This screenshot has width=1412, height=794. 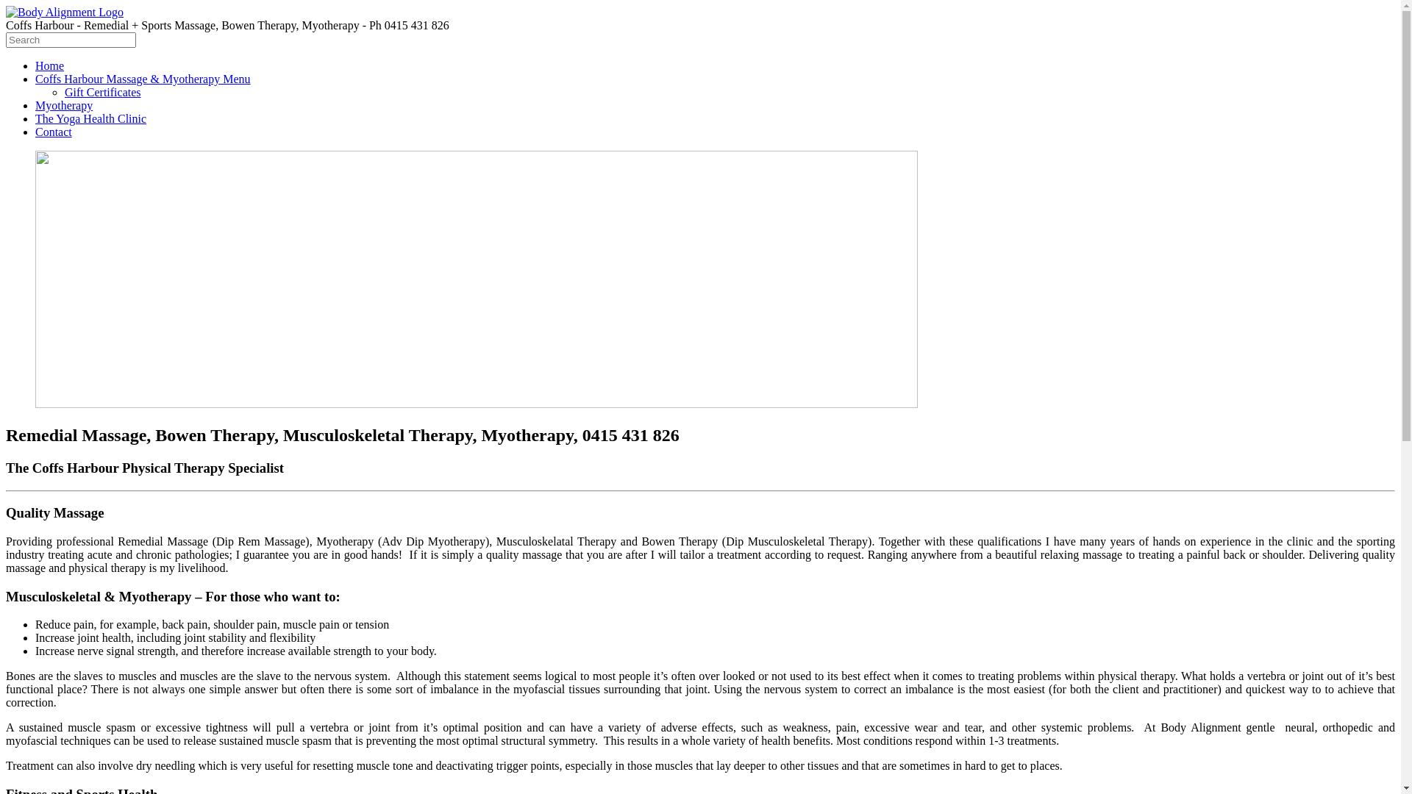 What do you see at coordinates (65, 12) in the screenshot?
I see `Body Alignment` at bounding box center [65, 12].